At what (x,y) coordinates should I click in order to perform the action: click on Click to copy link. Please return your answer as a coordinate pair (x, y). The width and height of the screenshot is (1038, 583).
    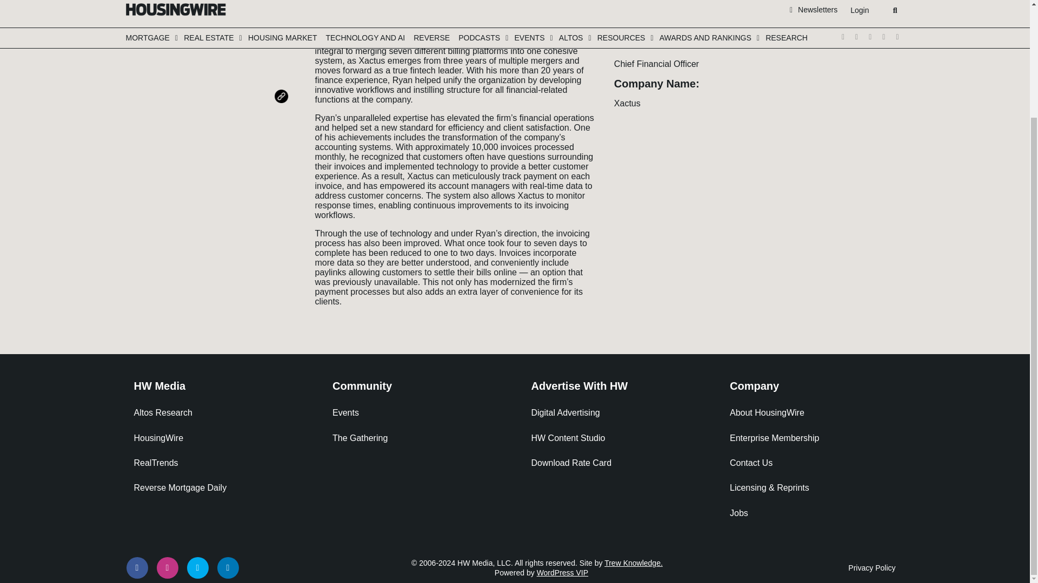
    Looking at the image, I should click on (283, 73).